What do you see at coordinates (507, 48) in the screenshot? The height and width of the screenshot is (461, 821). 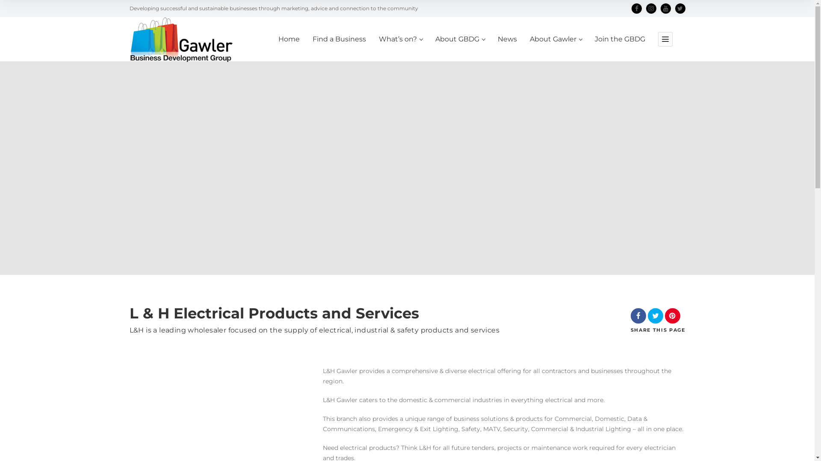 I see `News` at bounding box center [507, 48].